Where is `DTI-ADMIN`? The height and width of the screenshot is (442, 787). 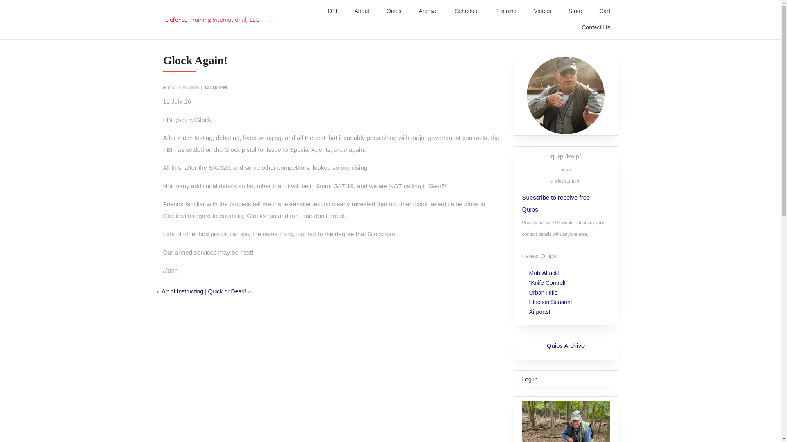
DTI-ADMIN is located at coordinates (185, 88).